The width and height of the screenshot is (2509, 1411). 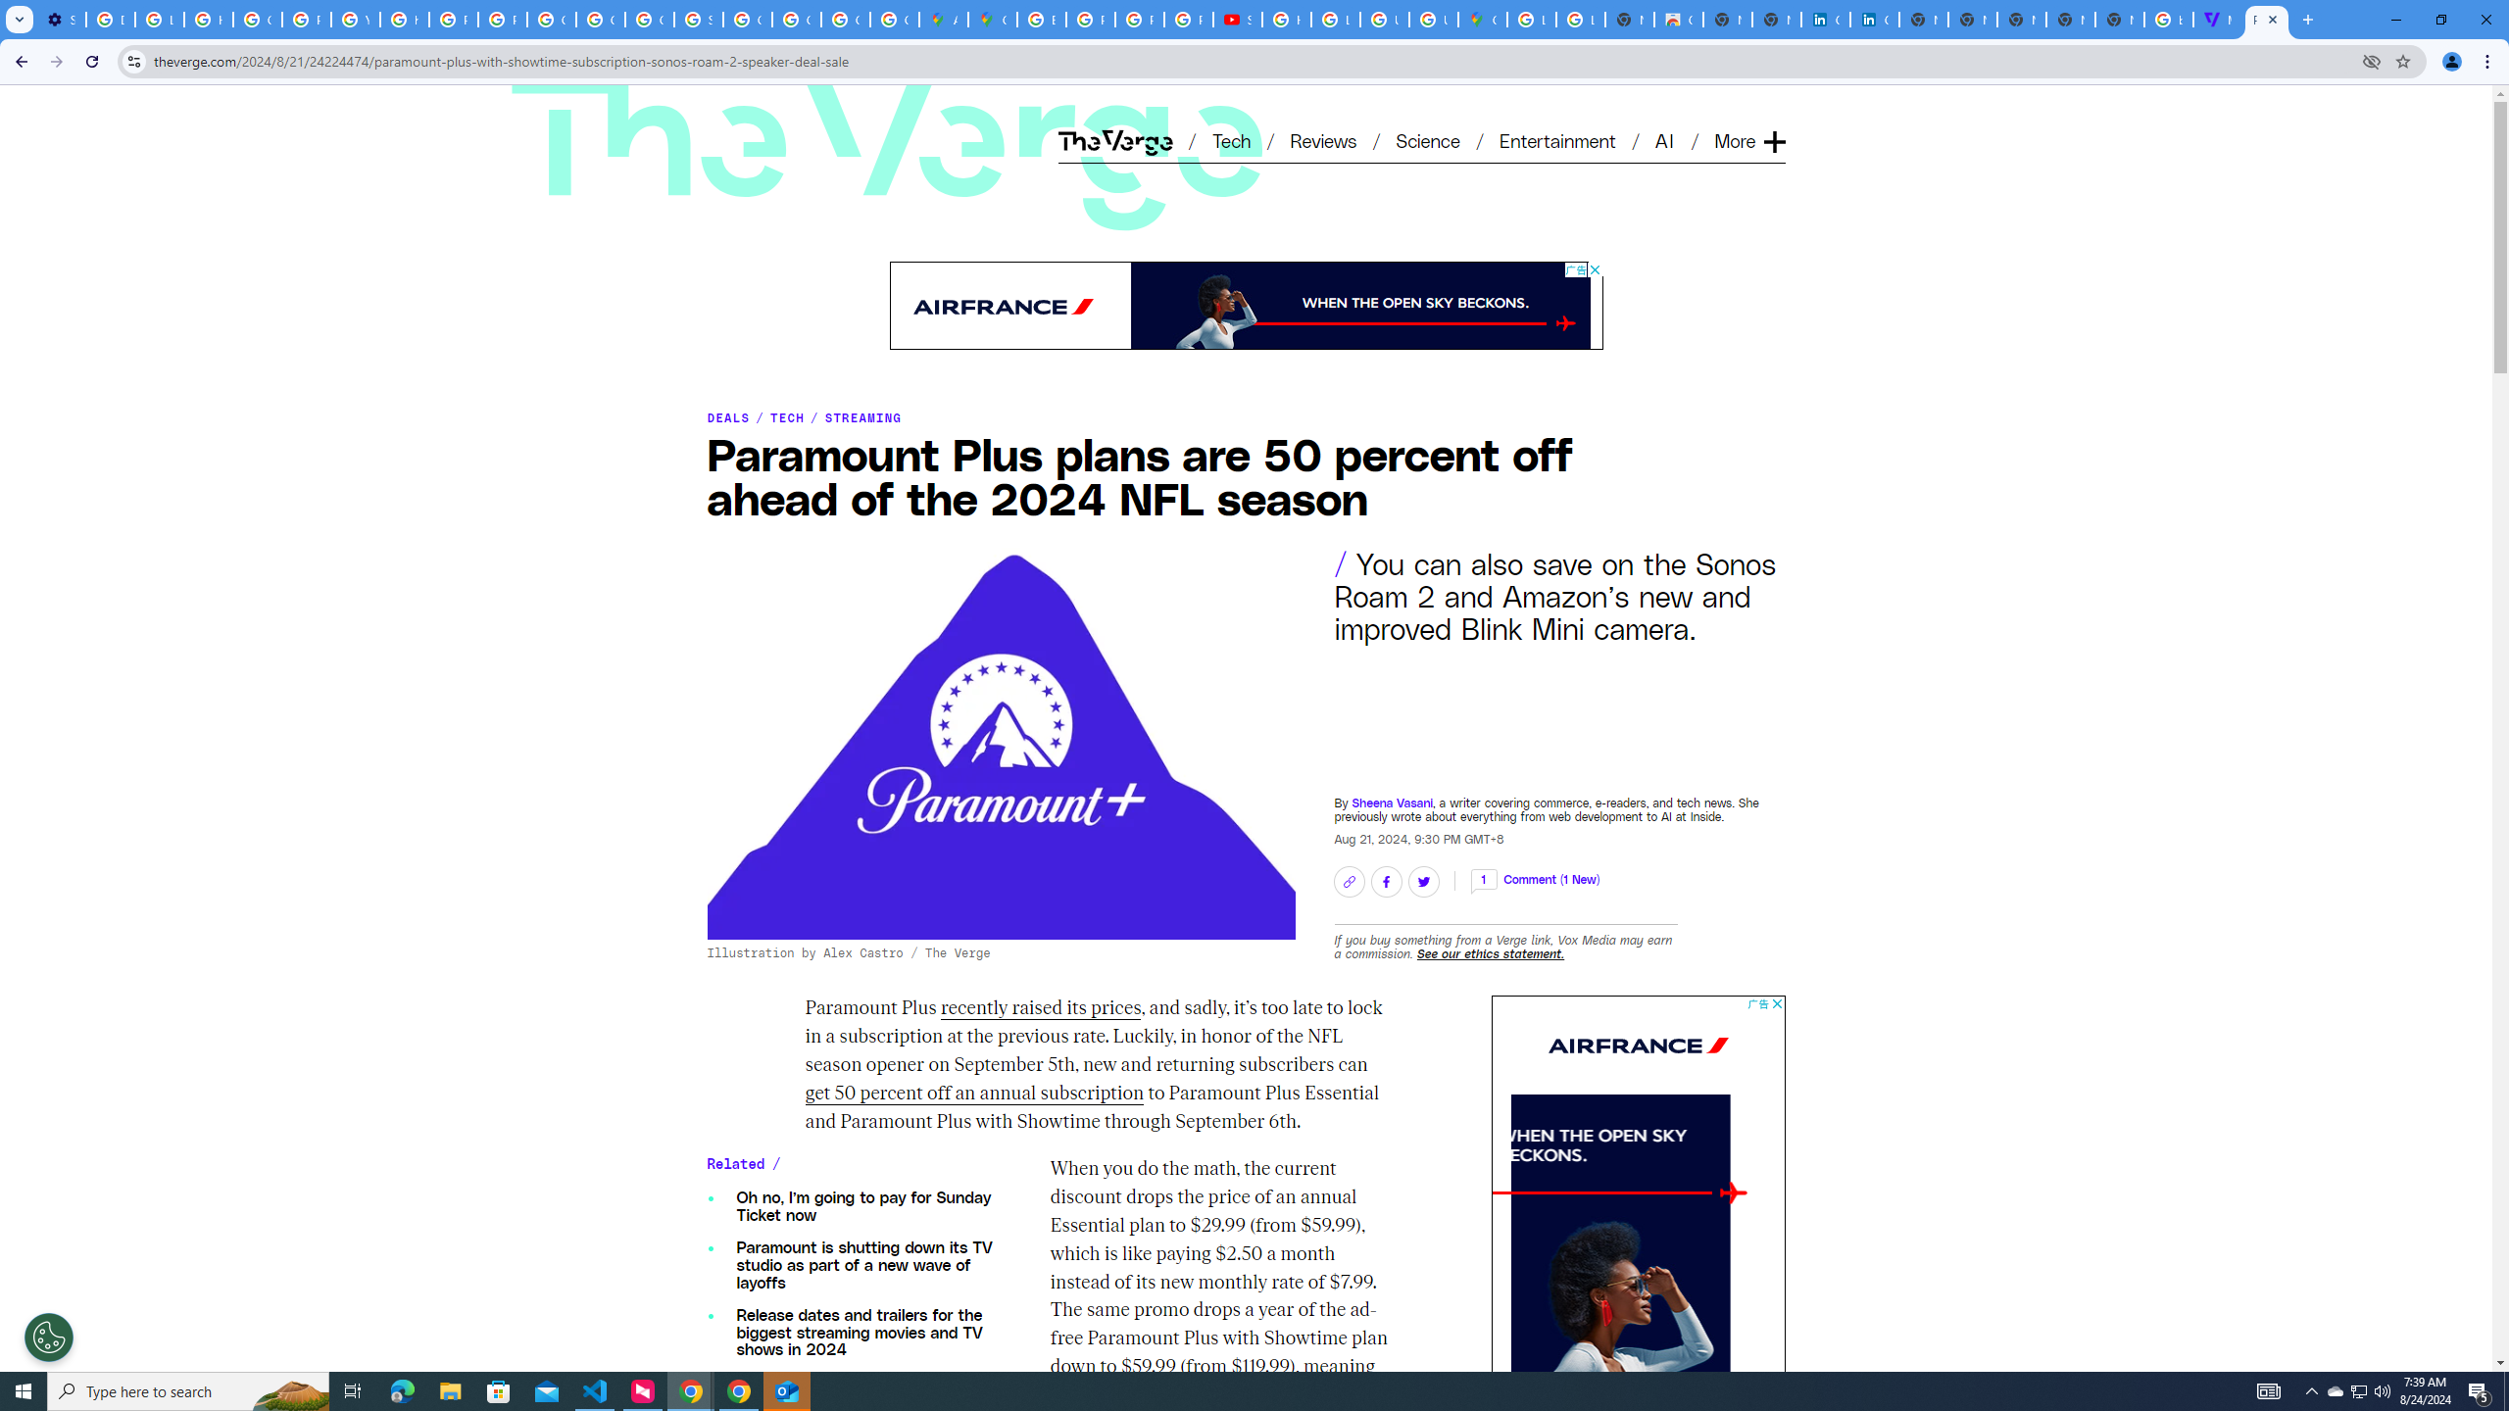 What do you see at coordinates (1000, 743) in the screenshot?
I see `An illustration of the Paramount Plus logo.` at bounding box center [1000, 743].